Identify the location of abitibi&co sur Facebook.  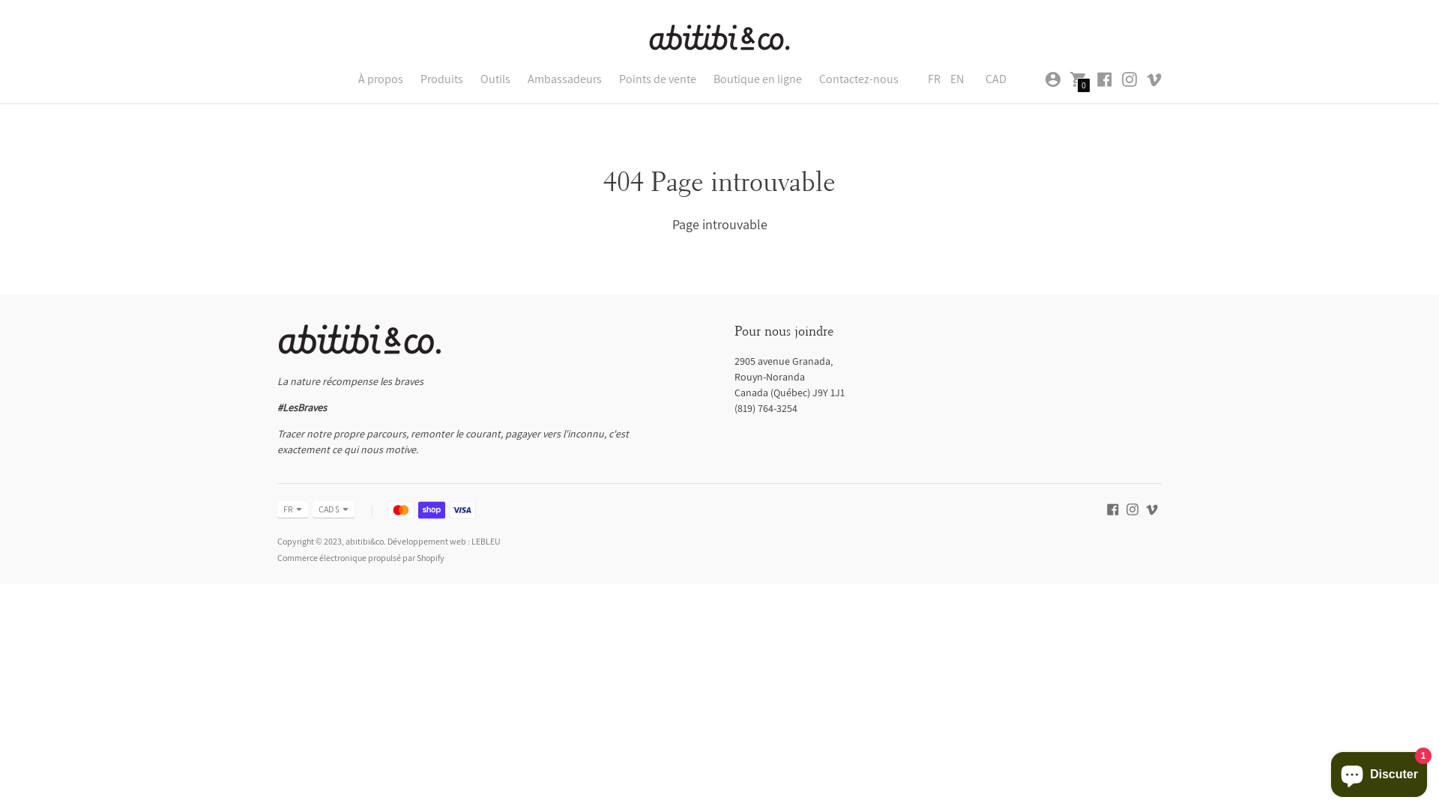
(1113, 508).